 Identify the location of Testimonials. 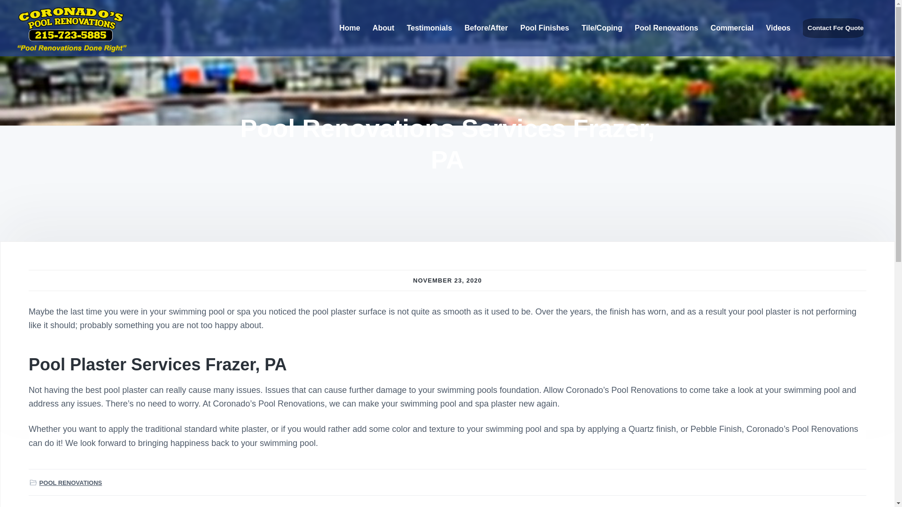
(429, 28).